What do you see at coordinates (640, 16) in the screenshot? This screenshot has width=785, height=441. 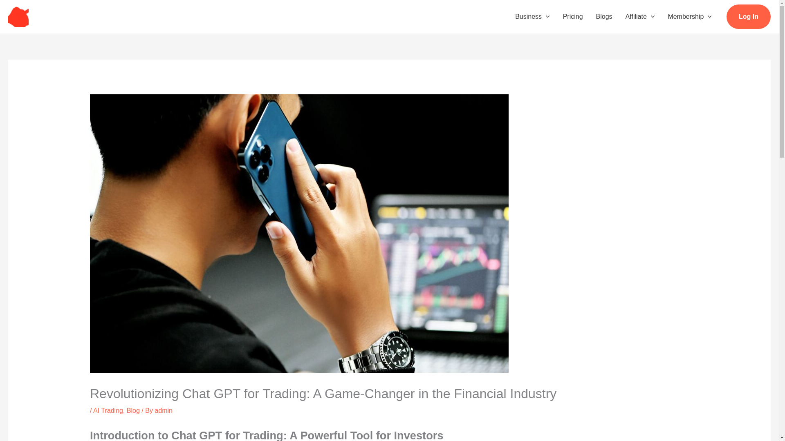 I see `Affiliate` at bounding box center [640, 16].